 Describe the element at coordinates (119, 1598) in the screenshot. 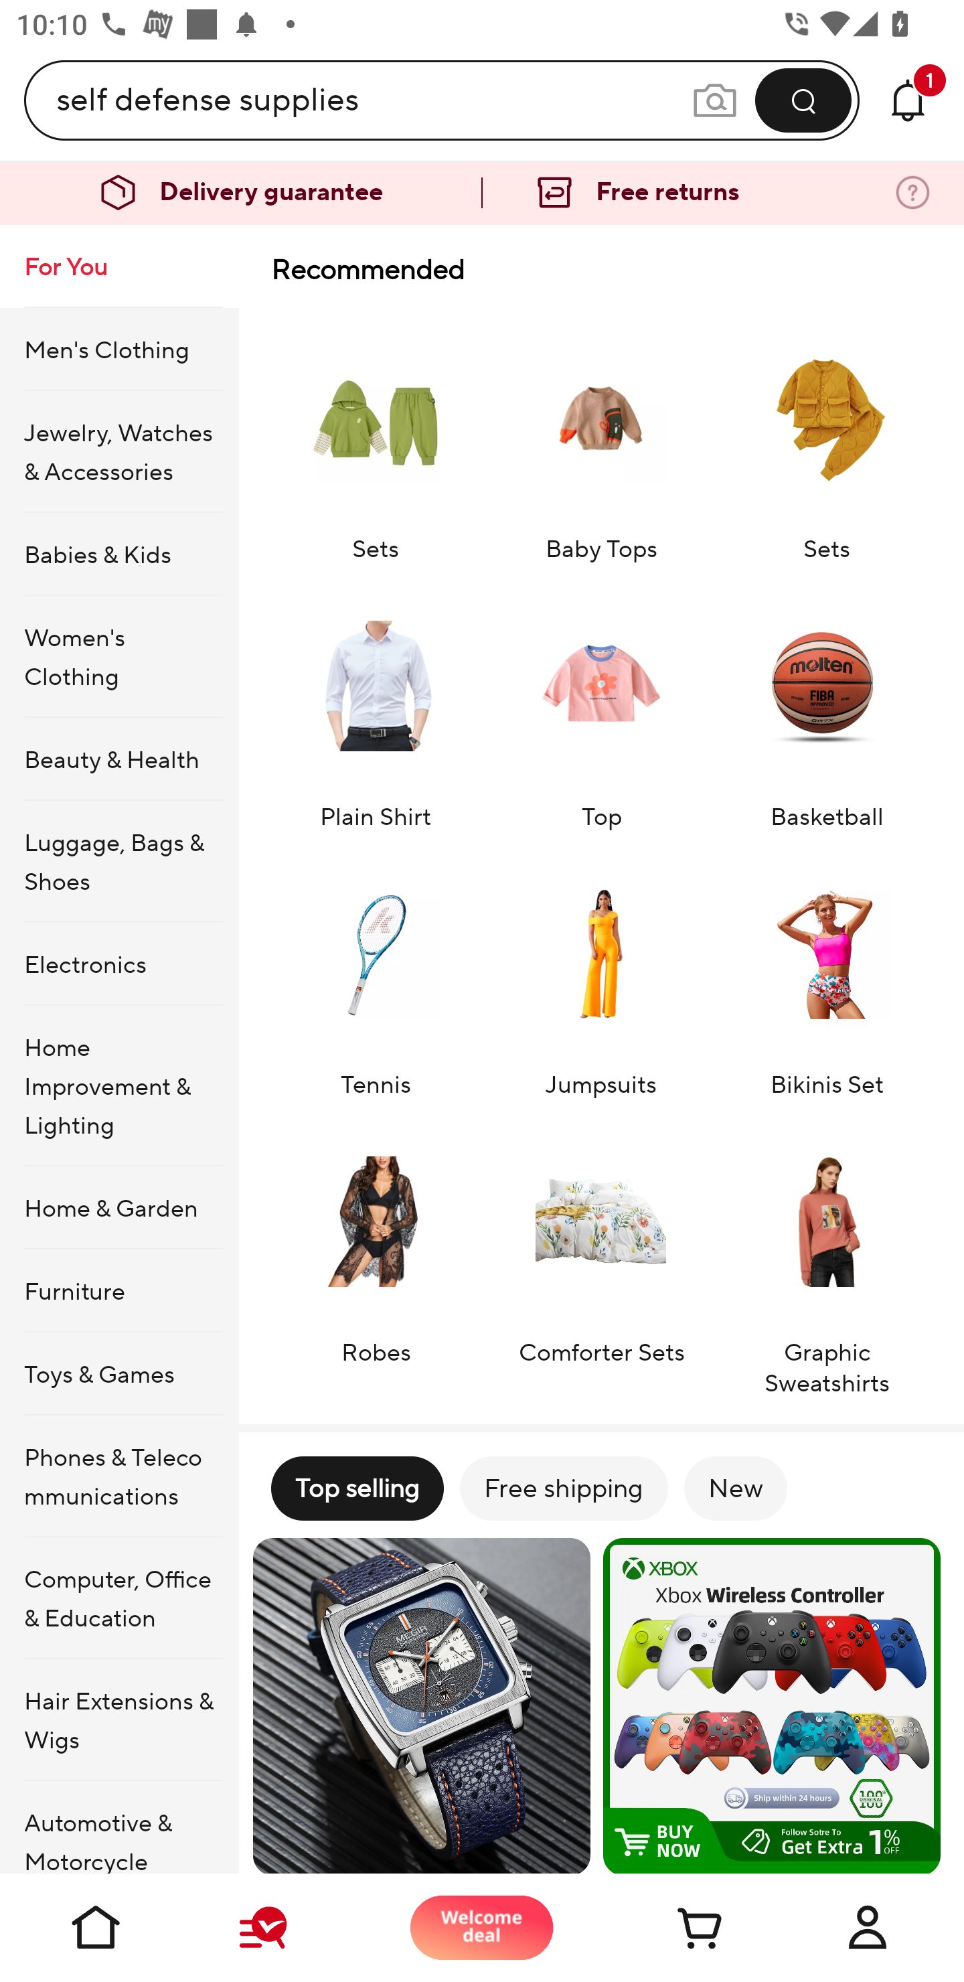

I see `Computer, Office & Education` at that location.